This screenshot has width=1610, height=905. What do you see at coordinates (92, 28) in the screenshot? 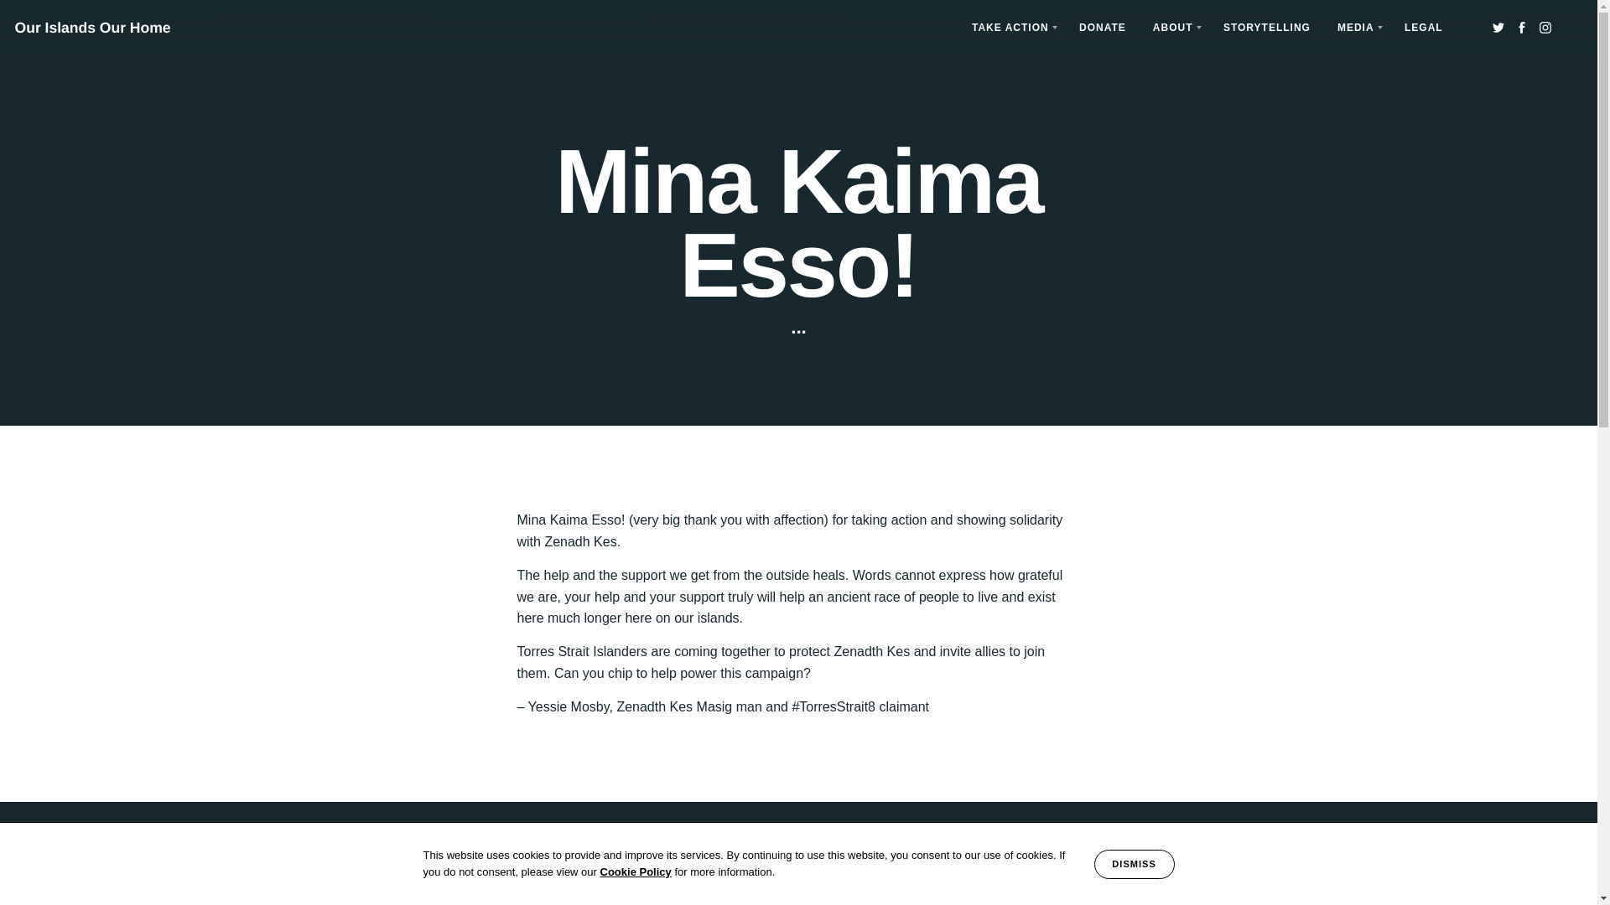
I see `Our Islands Our Home` at bounding box center [92, 28].